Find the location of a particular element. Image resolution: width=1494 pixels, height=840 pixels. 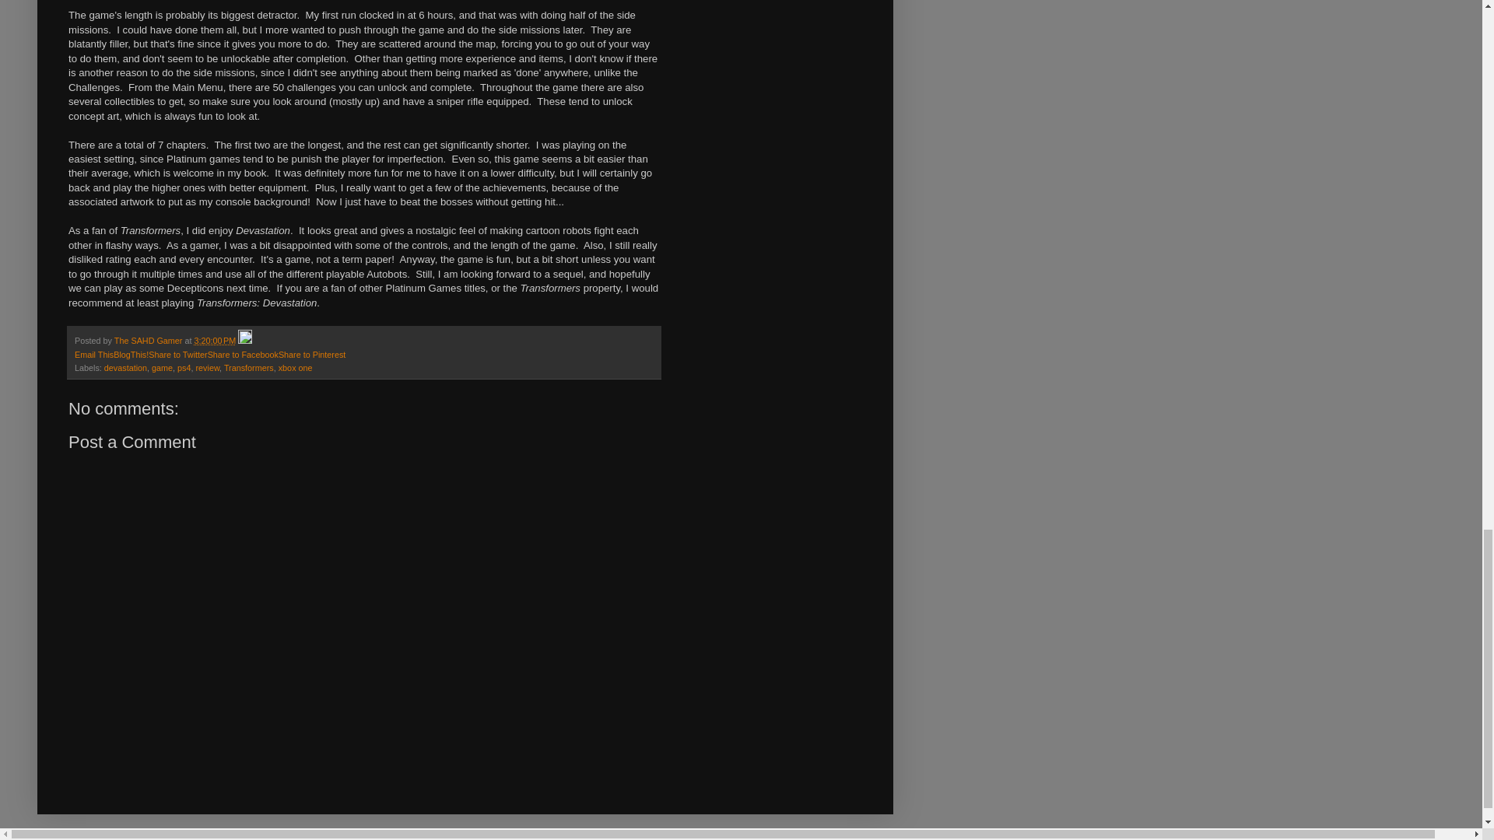

Edit Post is located at coordinates (244, 341).